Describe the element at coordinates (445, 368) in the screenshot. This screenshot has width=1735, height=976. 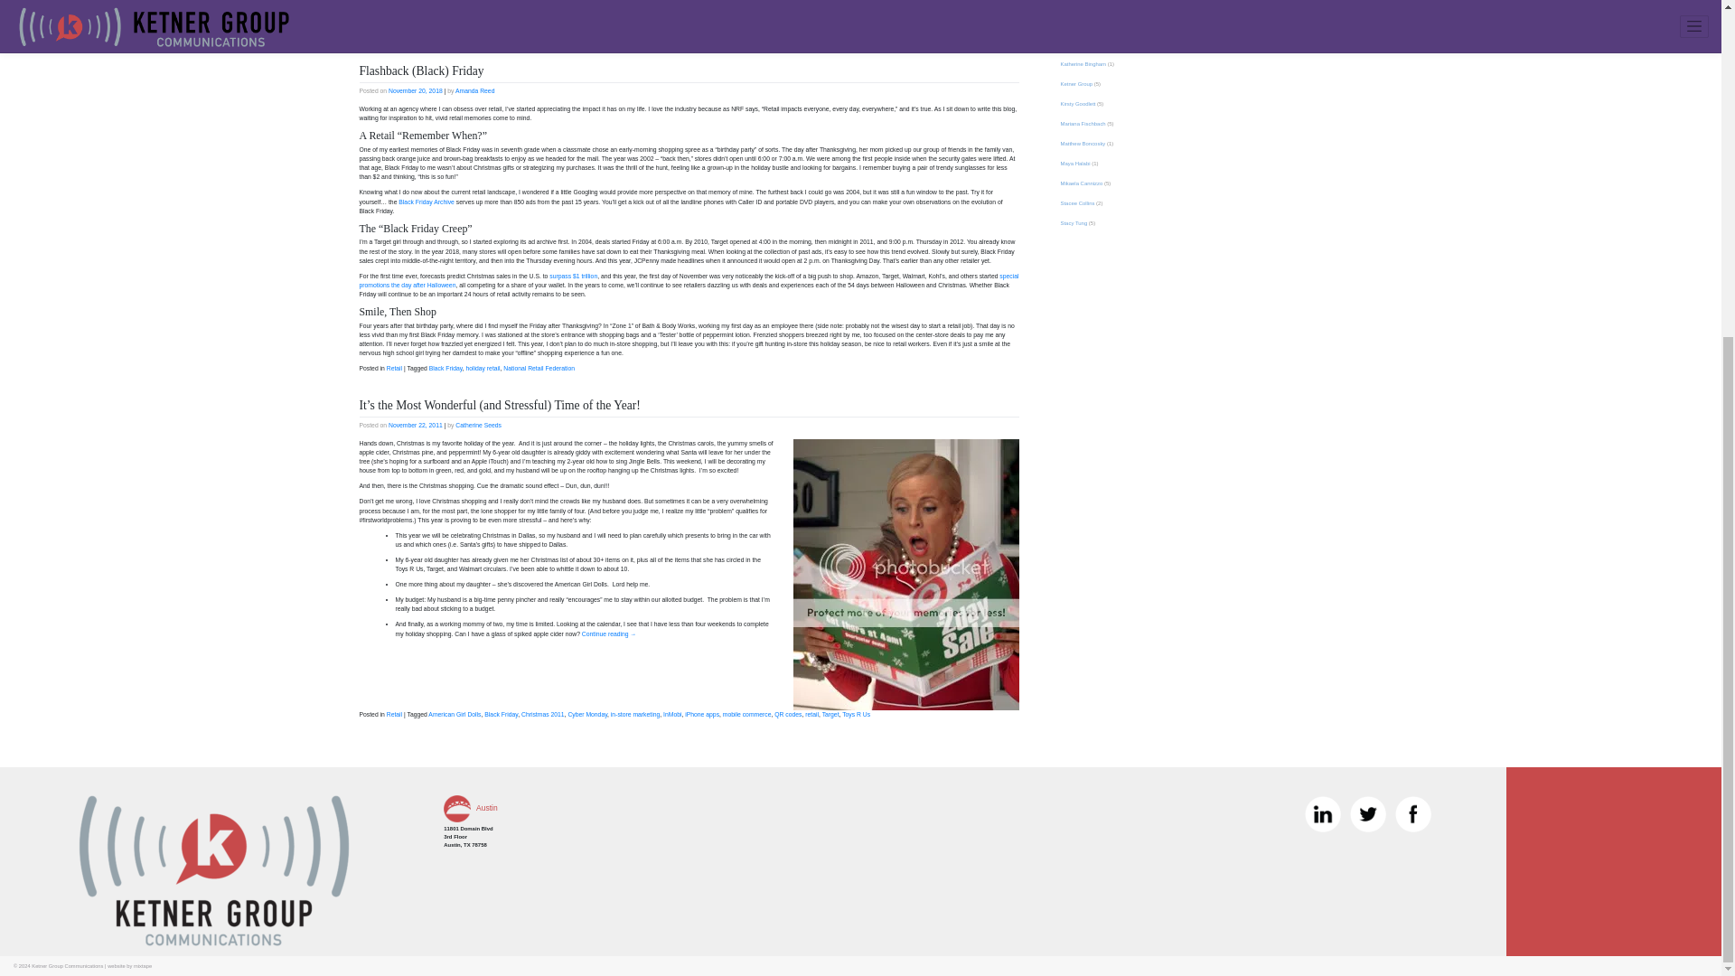
I see `Black Friday` at that location.